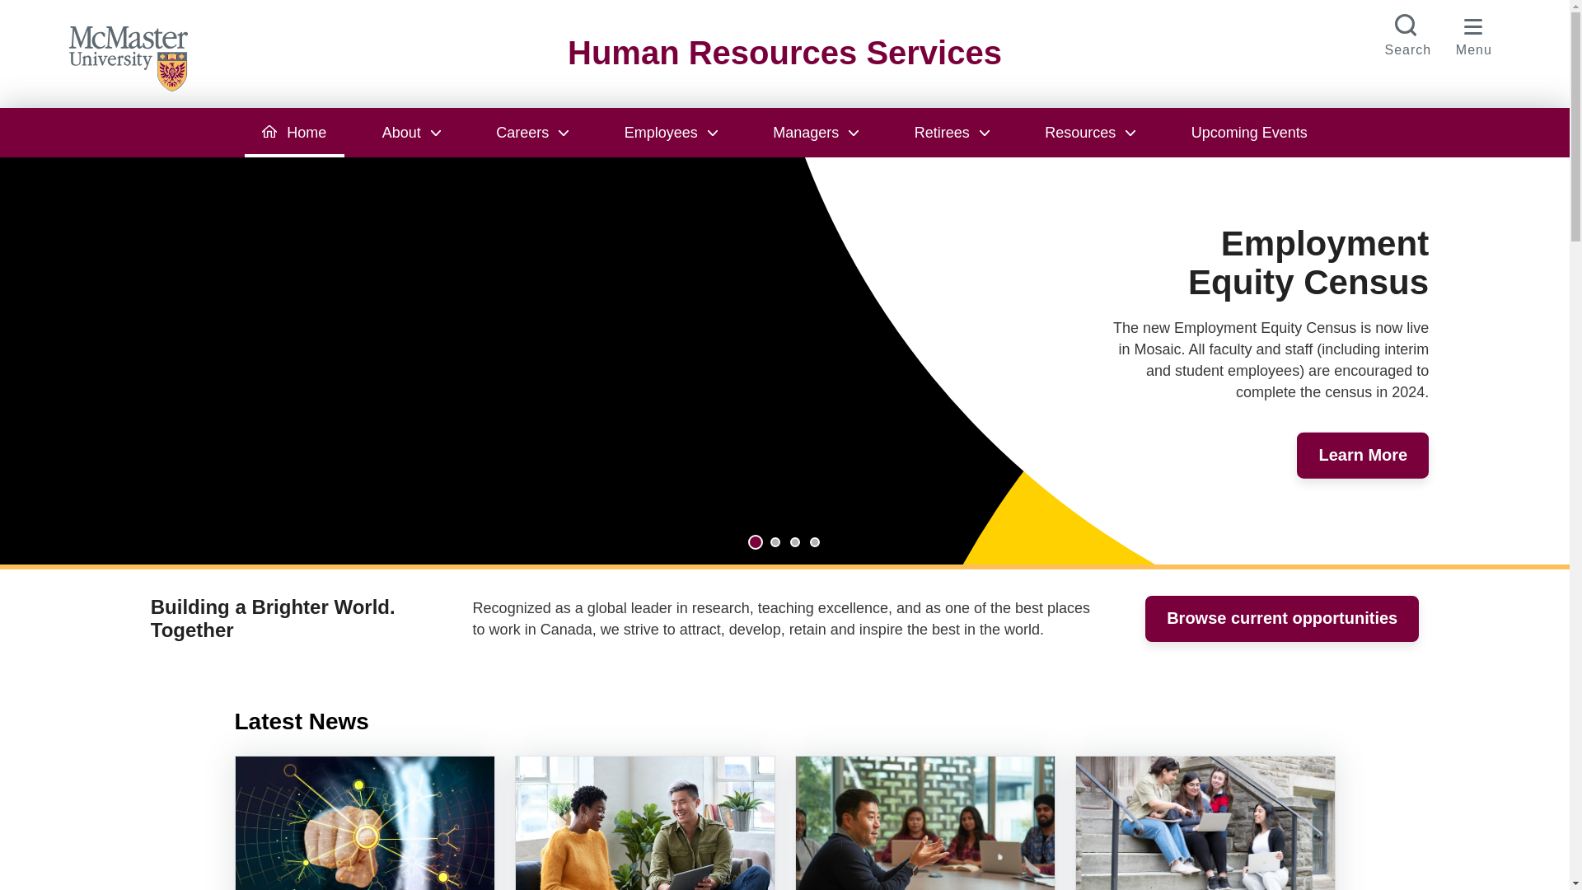 This screenshot has width=1582, height=890. Describe the element at coordinates (784, 53) in the screenshot. I see `Human Resources Services` at that location.